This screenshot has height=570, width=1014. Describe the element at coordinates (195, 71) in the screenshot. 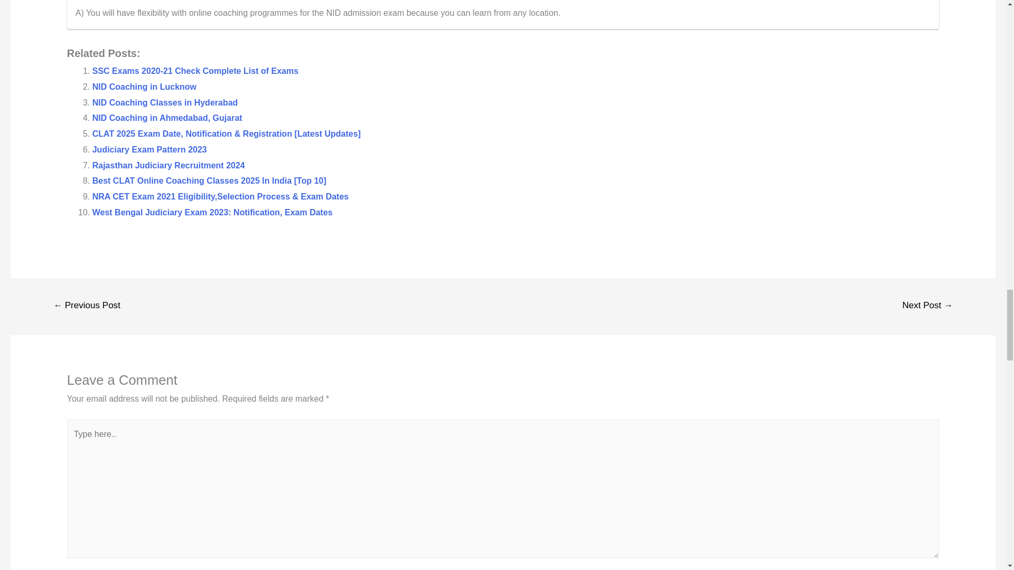

I see `SSC Exams 2020-21 Check Complete List of Exams` at that location.